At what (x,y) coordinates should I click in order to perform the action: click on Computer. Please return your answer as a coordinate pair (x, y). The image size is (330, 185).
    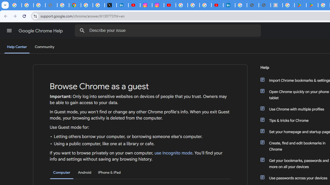
    Looking at the image, I should click on (62, 173).